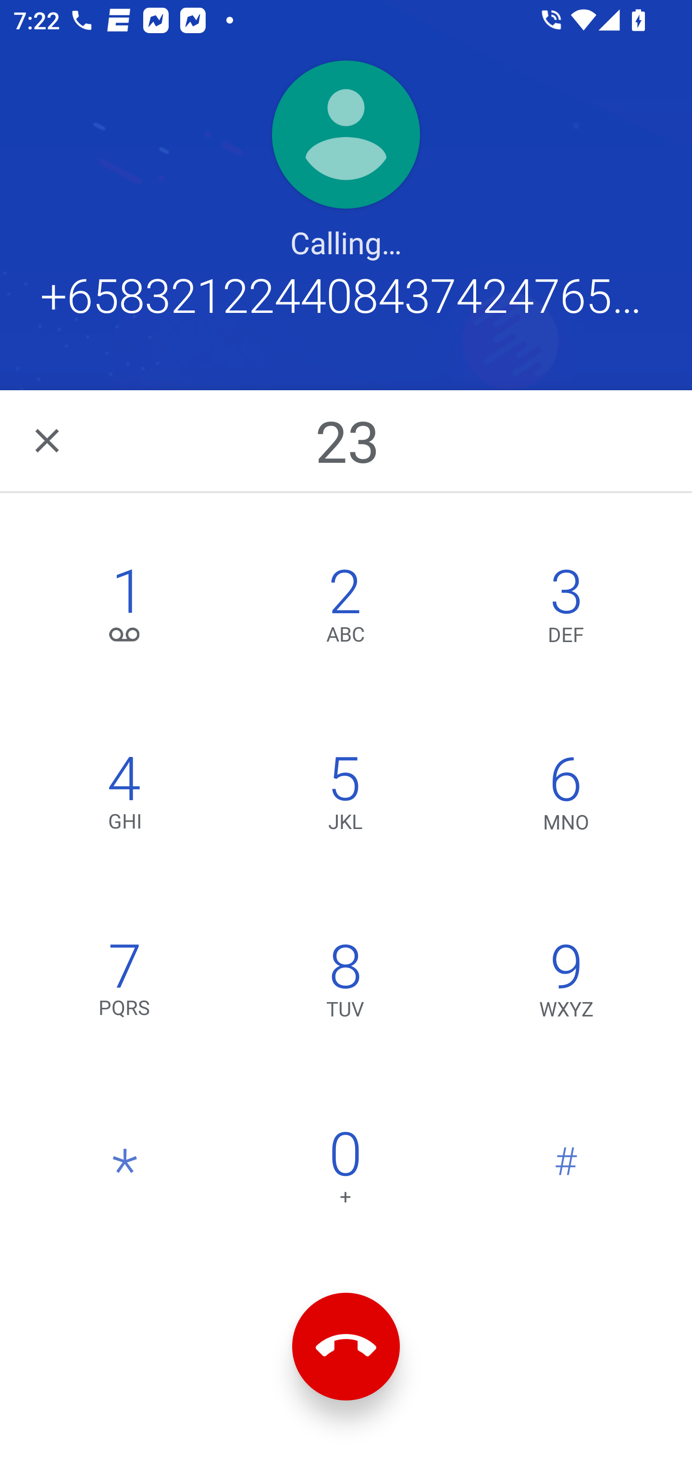 This screenshot has height=1461, width=692. Describe the element at coordinates (566, 798) in the screenshot. I see `6,MNO 6 MNO` at that location.